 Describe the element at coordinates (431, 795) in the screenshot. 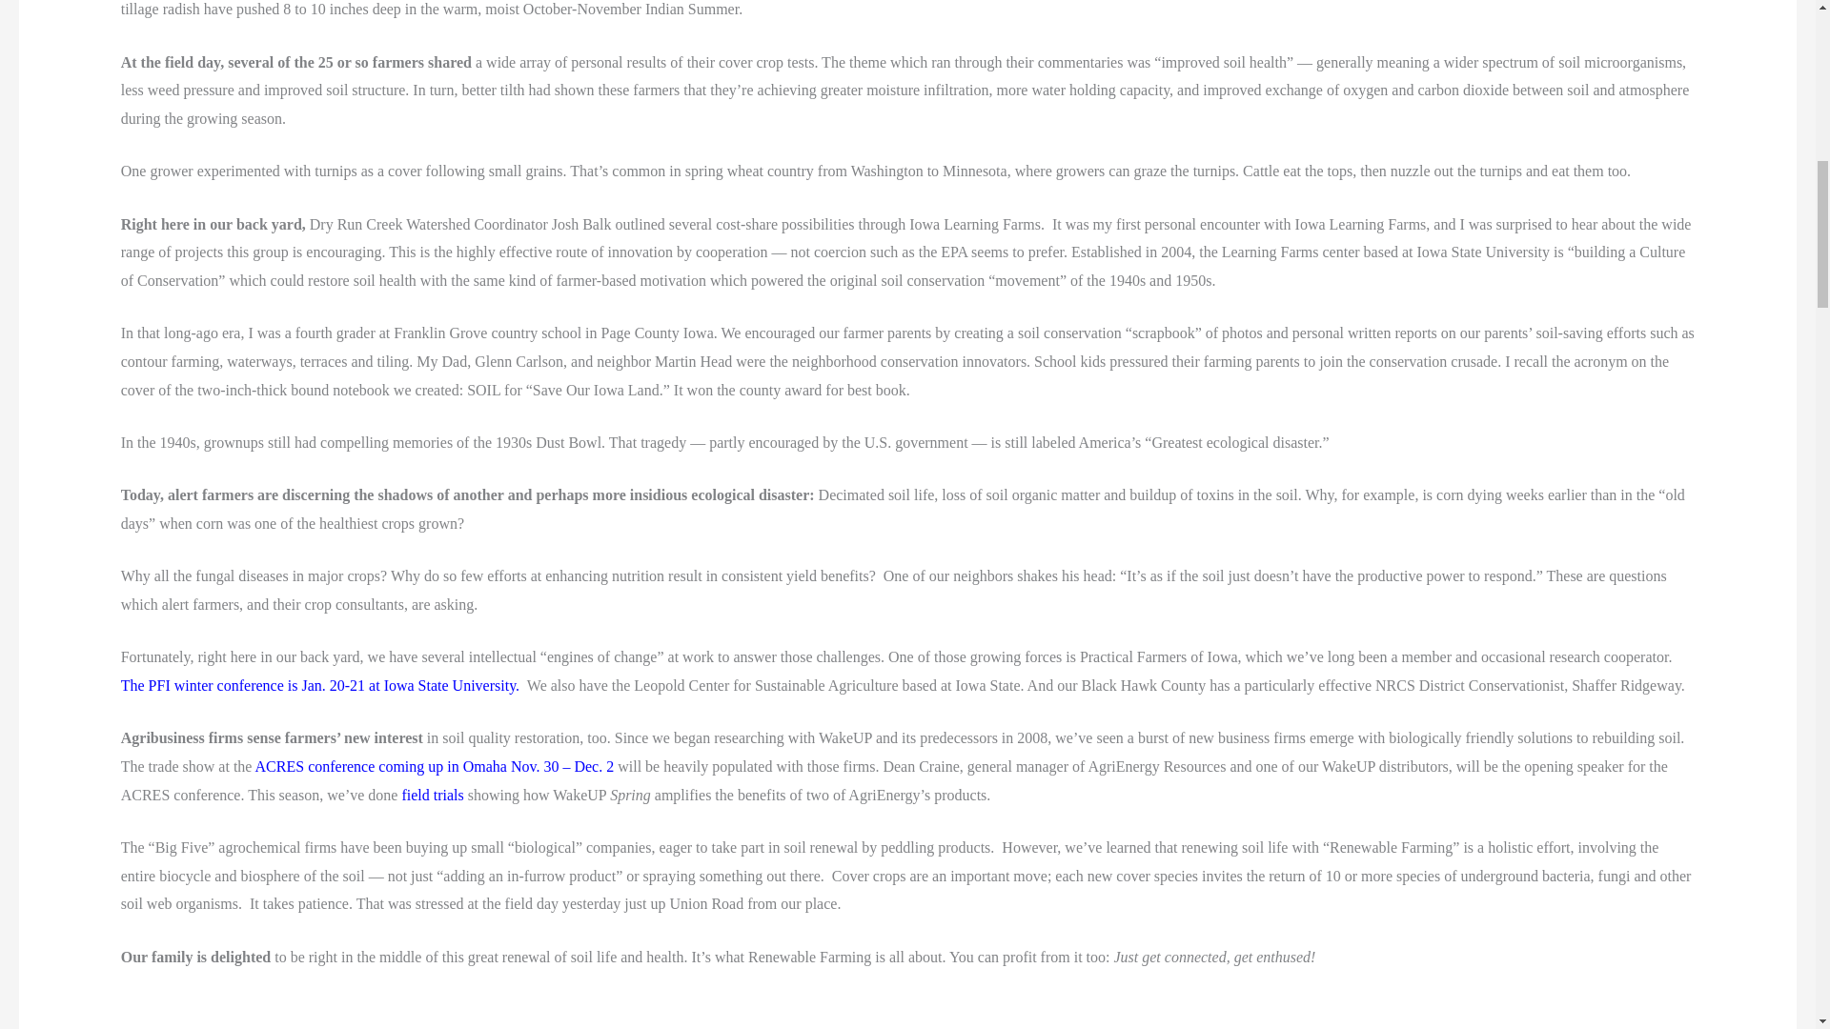

I see `field trials` at that location.